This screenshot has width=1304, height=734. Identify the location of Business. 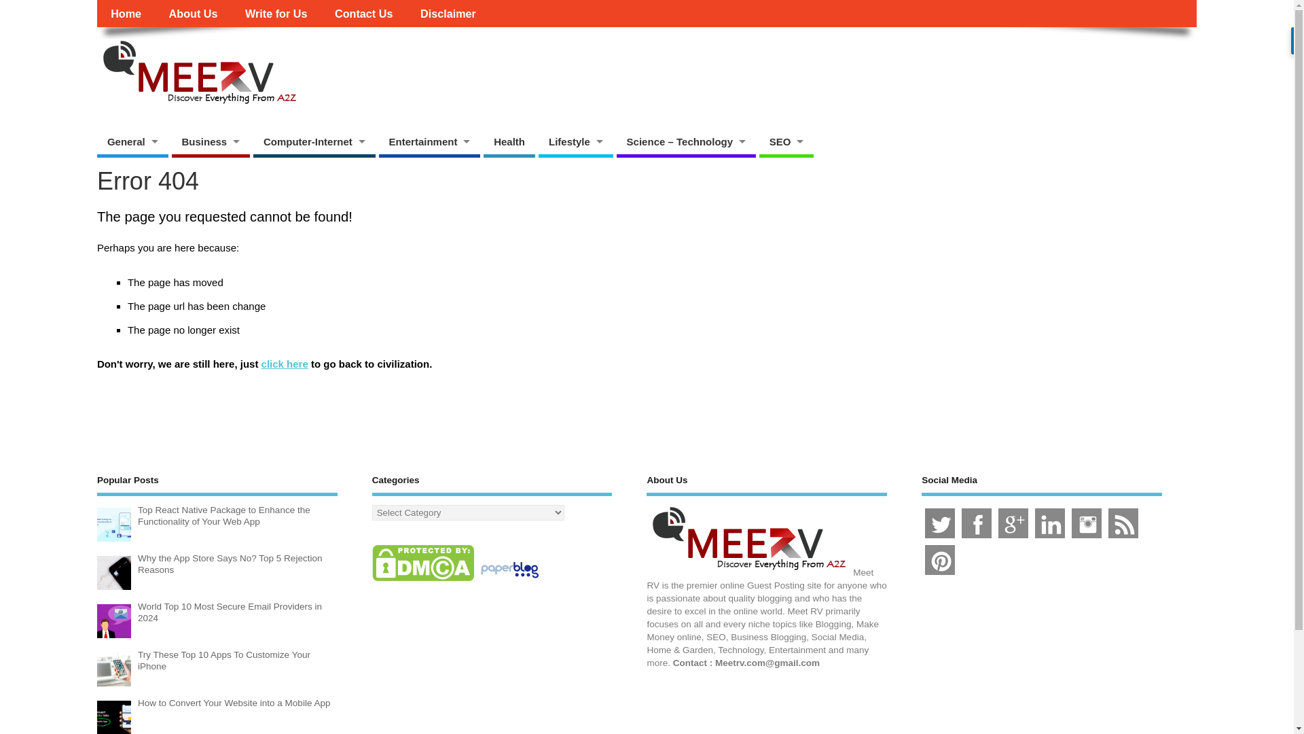
(209, 141).